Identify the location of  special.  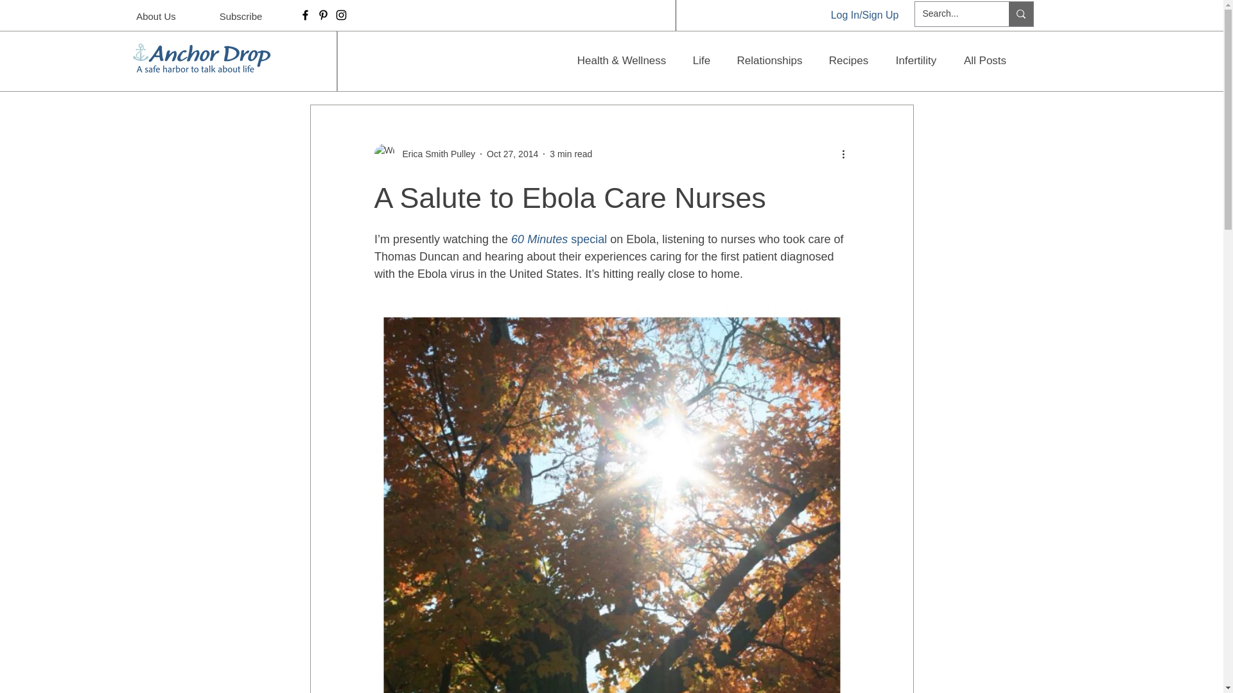
(587, 239).